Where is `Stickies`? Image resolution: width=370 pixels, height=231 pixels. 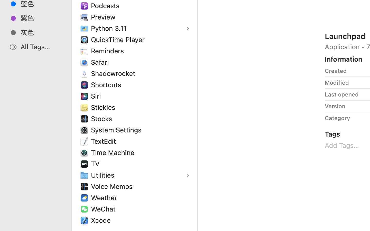
Stickies is located at coordinates (104, 107).